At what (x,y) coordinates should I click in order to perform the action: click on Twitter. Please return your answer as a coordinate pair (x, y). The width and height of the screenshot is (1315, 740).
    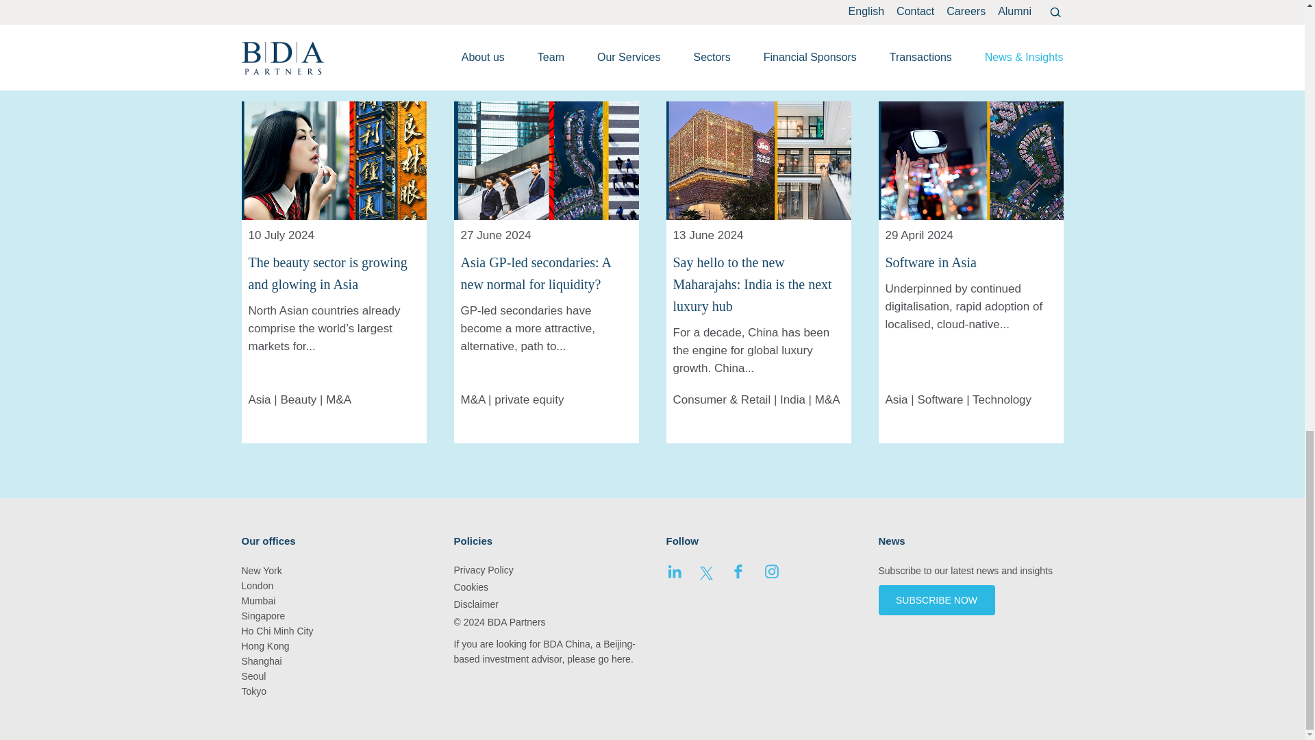
    Looking at the image, I should click on (705, 576).